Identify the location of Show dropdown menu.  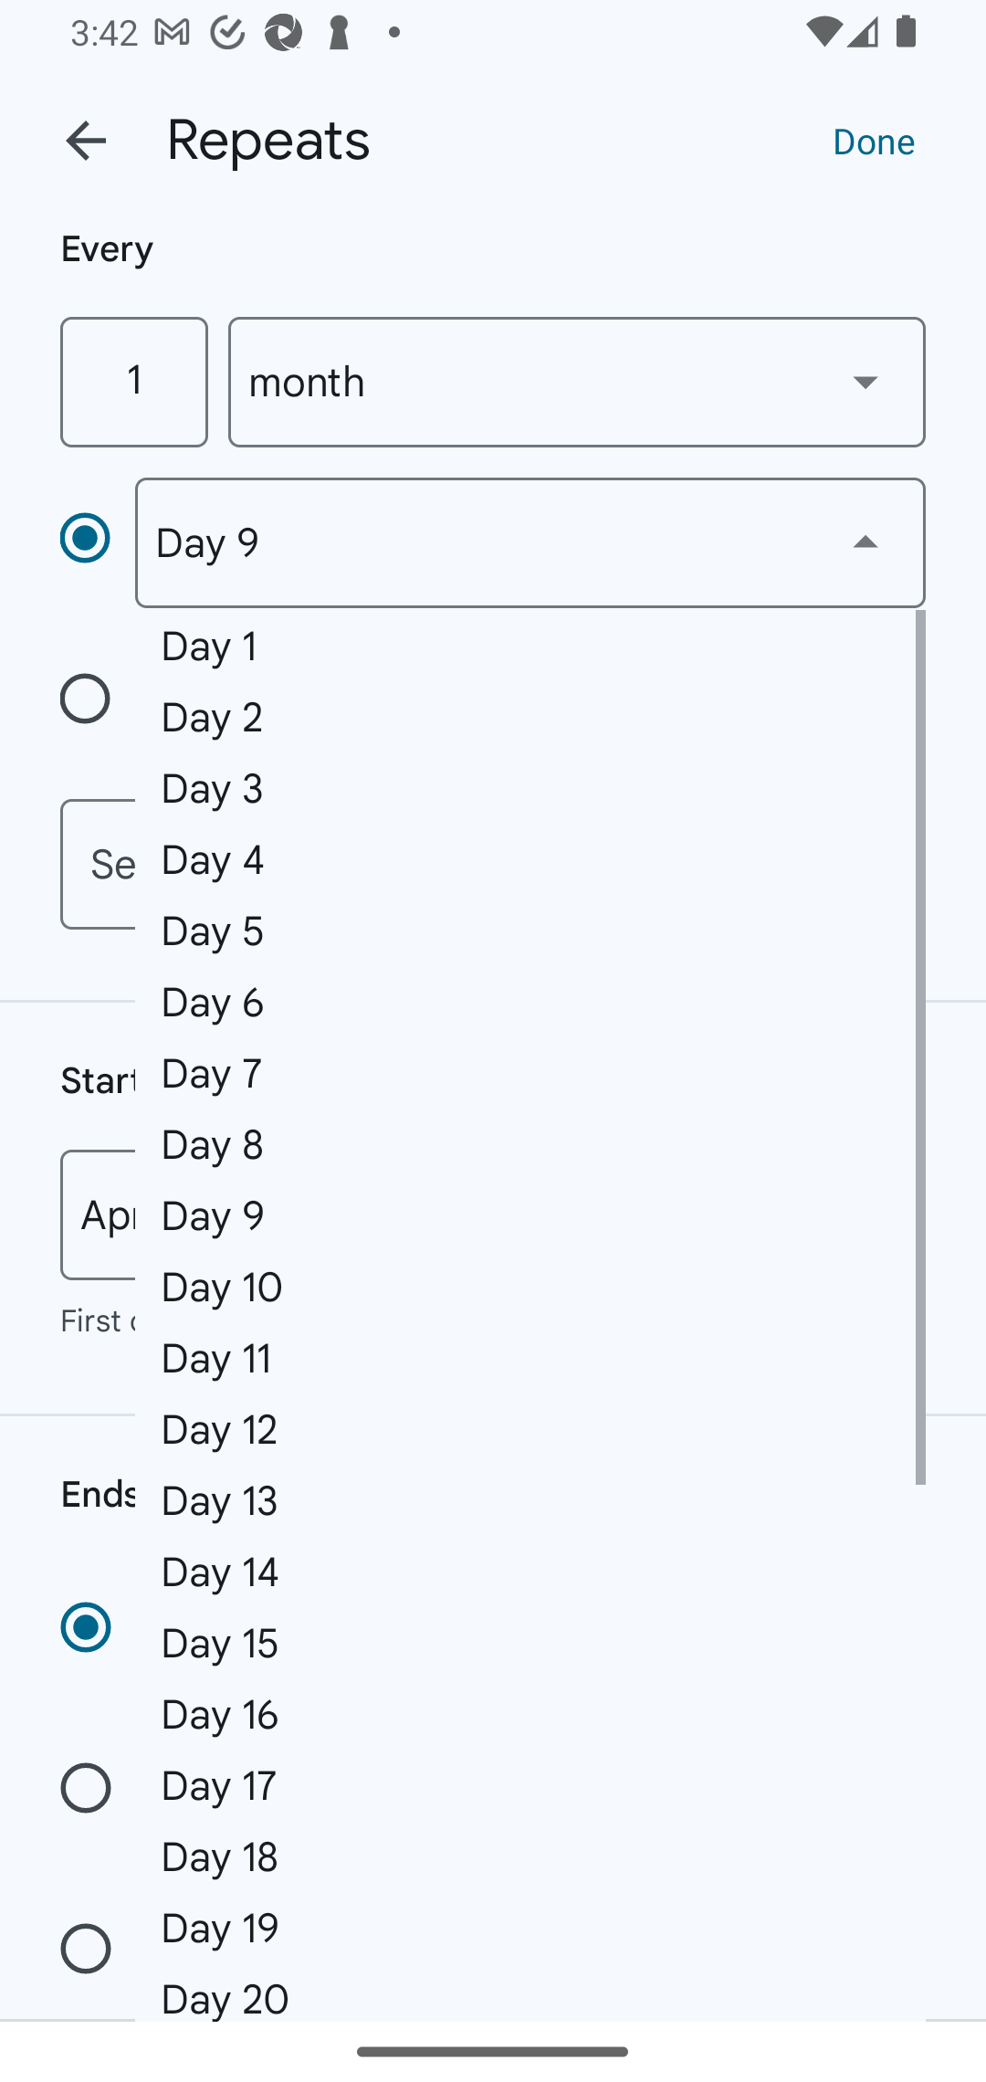
(865, 542).